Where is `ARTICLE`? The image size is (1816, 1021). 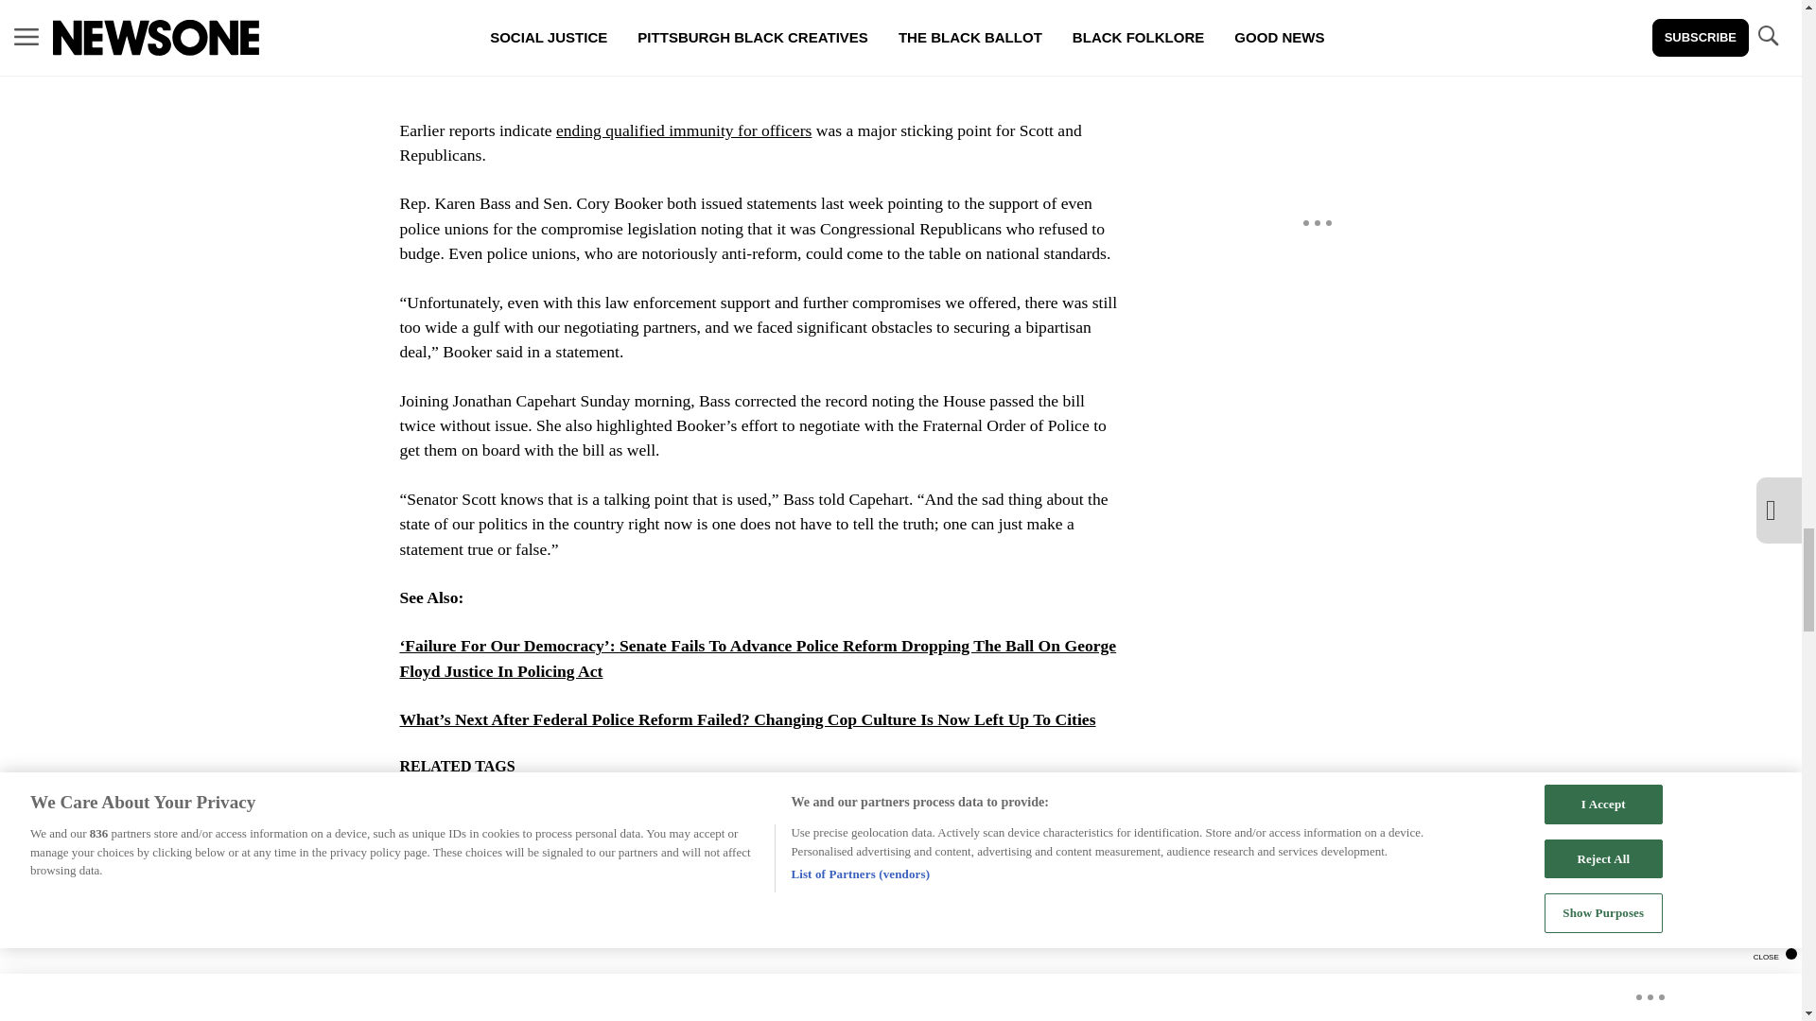
ARTICLE is located at coordinates (439, 815).